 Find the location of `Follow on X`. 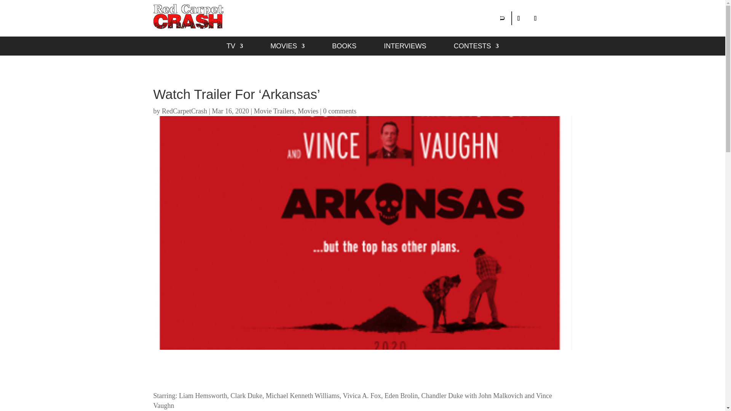

Follow on X is located at coordinates (535, 18).